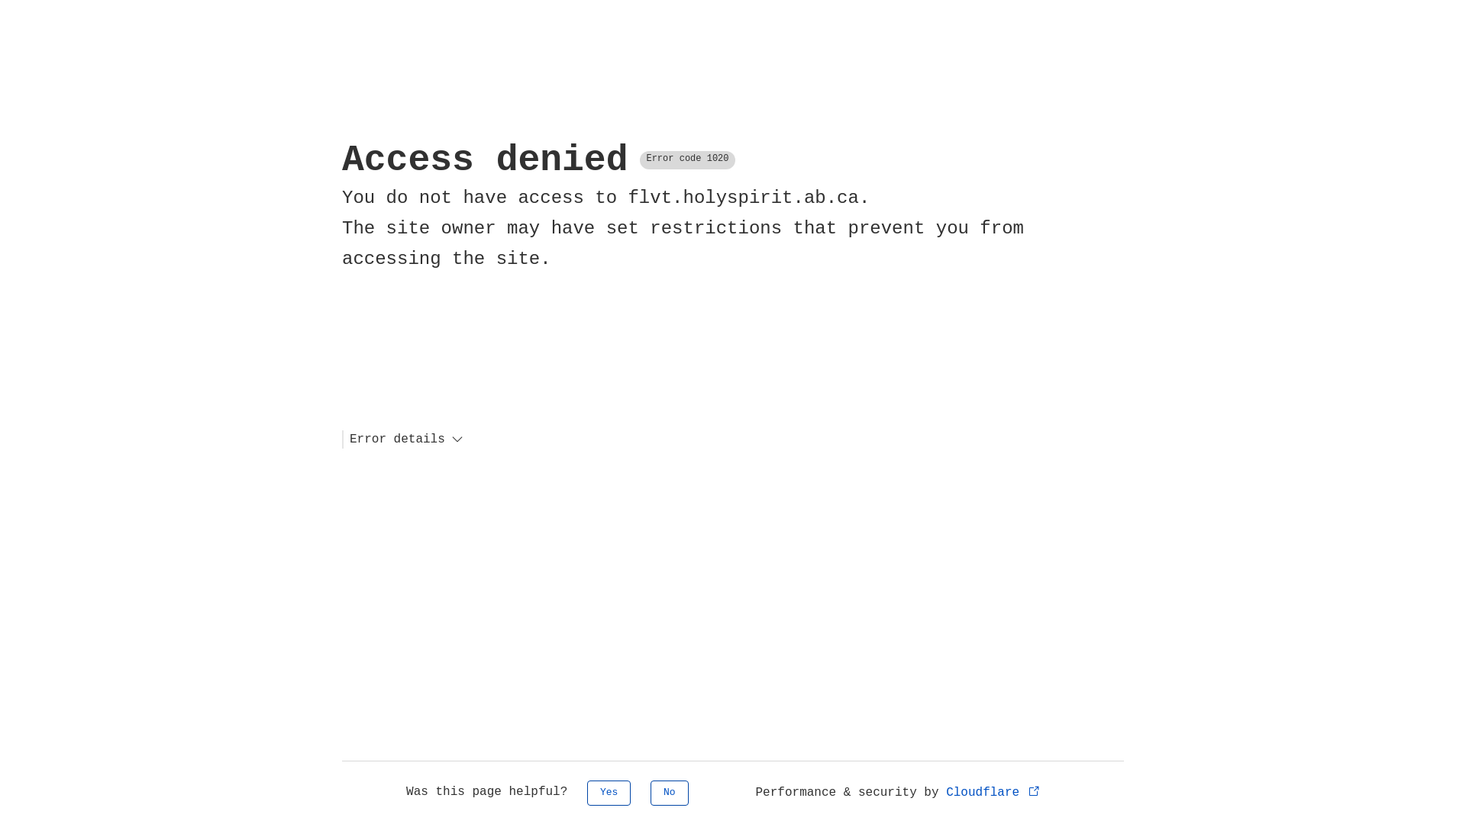 The height and width of the screenshot is (824, 1466). Describe the element at coordinates (994, 793) in the screenshot. I see `Cloudflare` at that location.